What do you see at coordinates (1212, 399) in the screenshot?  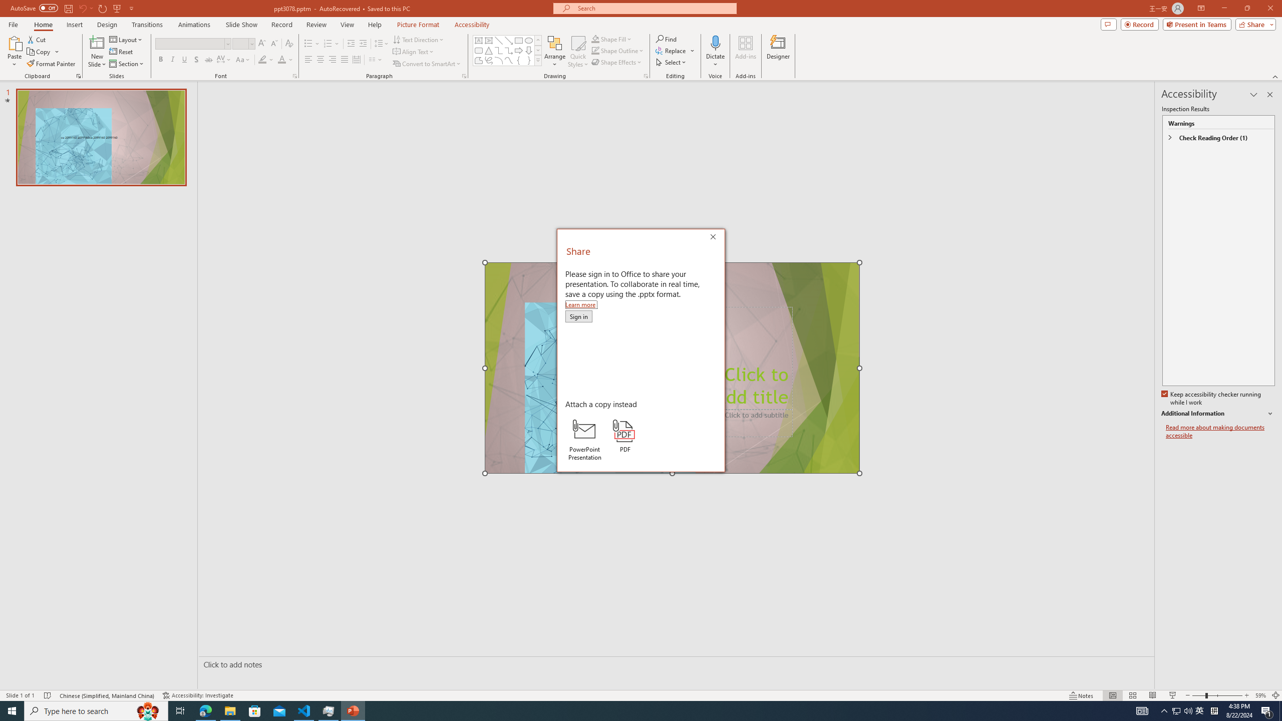 I see `Keep accessibility checker running while I work` at bounding box center [1212, 399].